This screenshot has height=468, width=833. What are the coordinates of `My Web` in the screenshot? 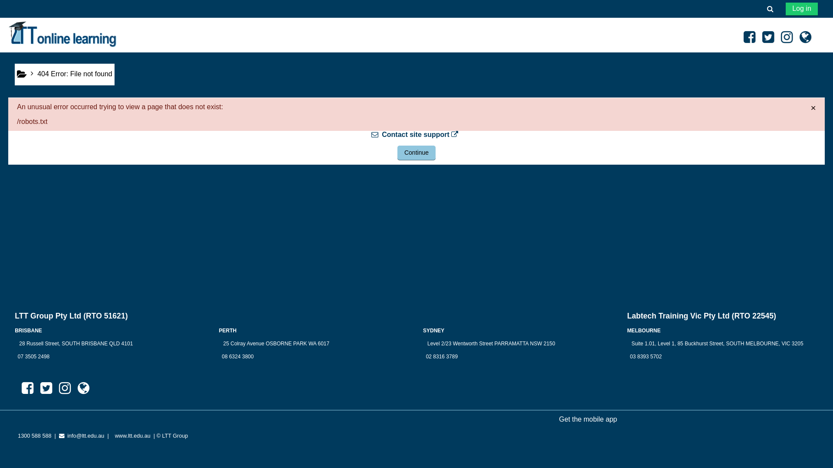 It's located at (805, 37).